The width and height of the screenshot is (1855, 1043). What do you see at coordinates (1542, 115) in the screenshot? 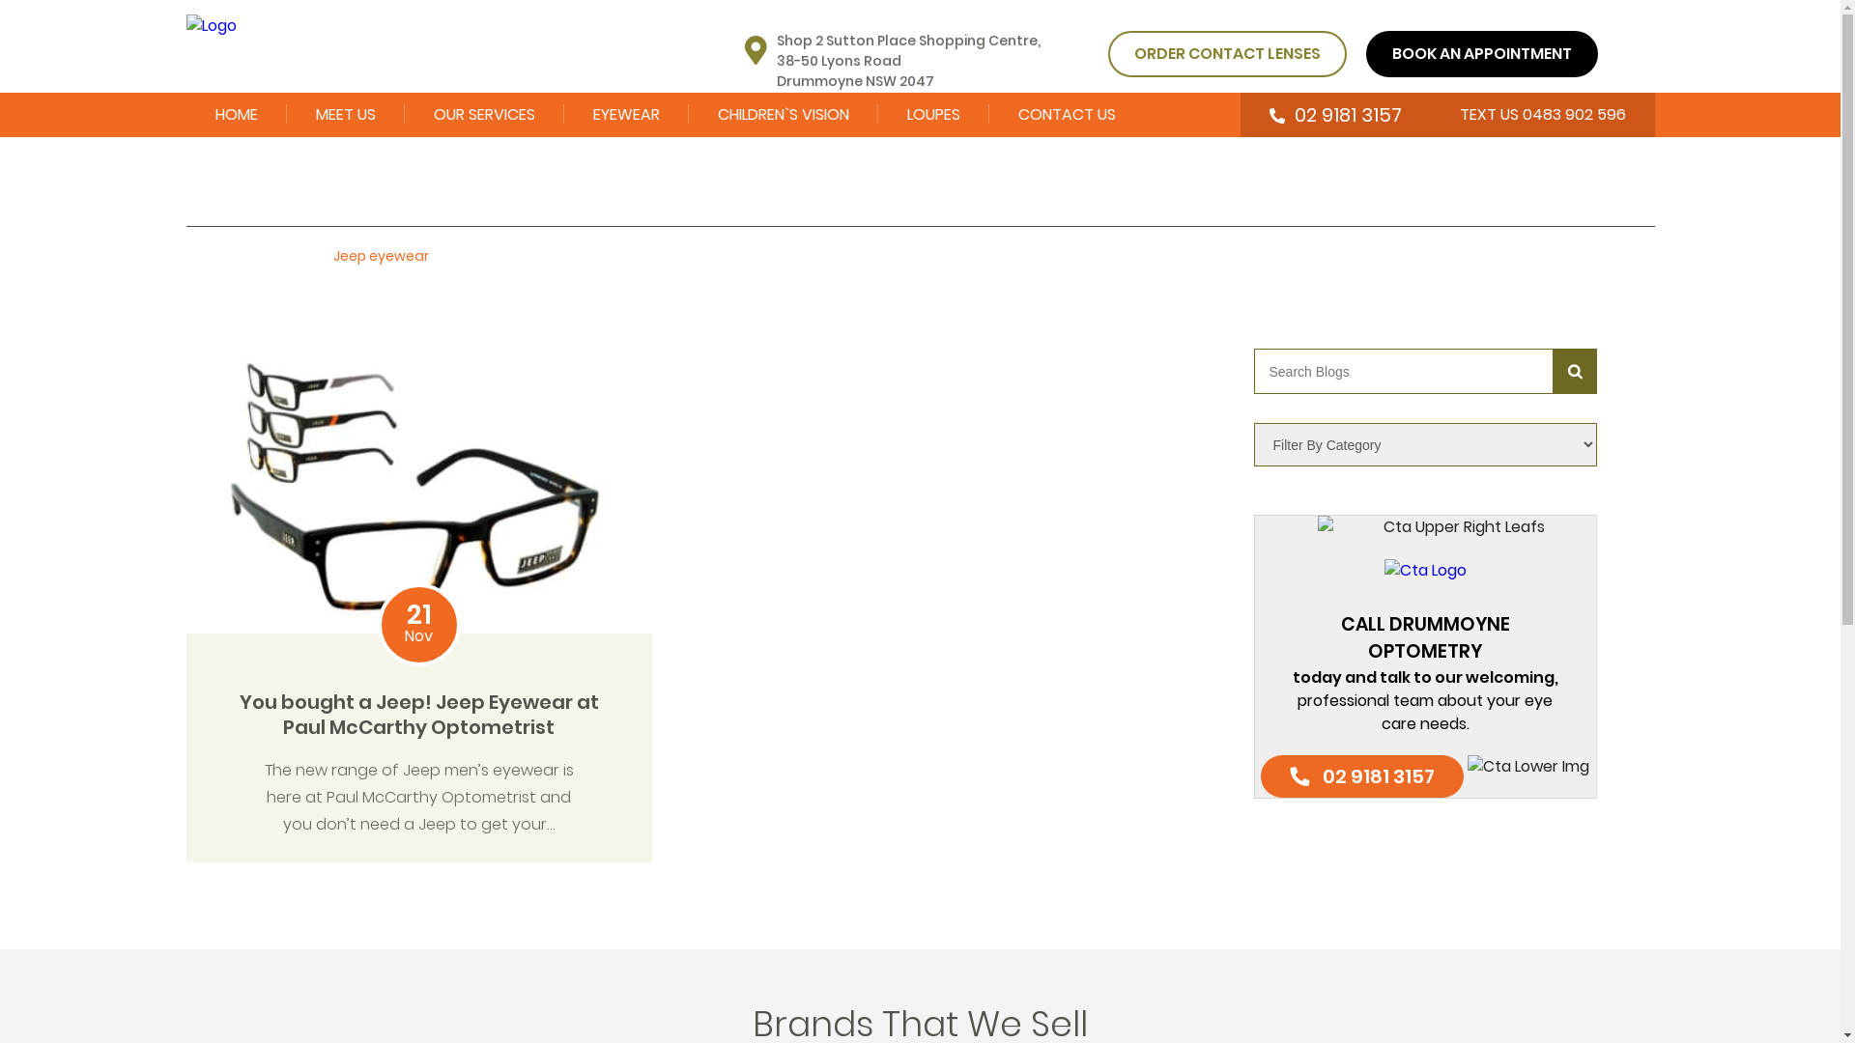
I see `TEXT US 0483 902 596` at bounding box center [1542, 115].